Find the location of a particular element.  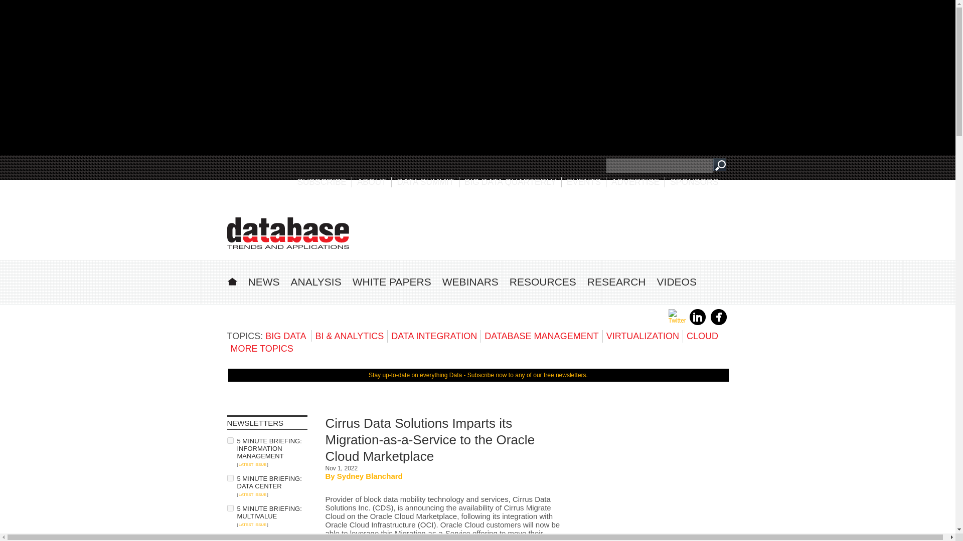

ADVERTISE is located at coordinates (635, 182).